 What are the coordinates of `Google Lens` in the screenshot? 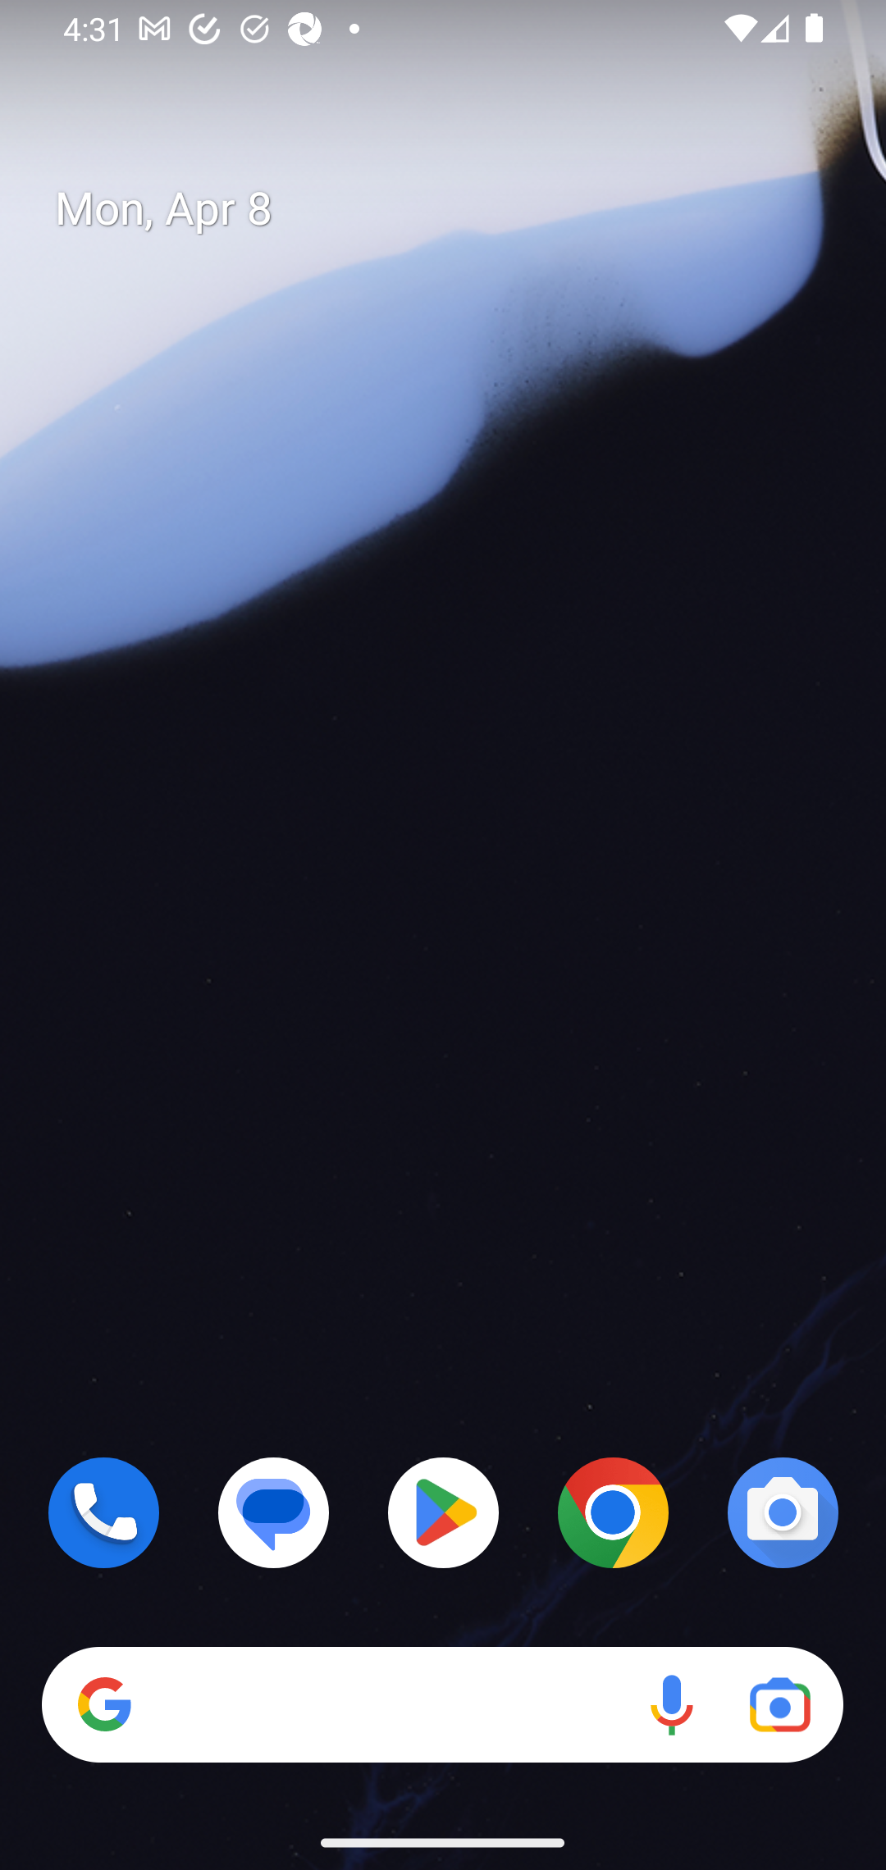 It's located at (779, 1705).